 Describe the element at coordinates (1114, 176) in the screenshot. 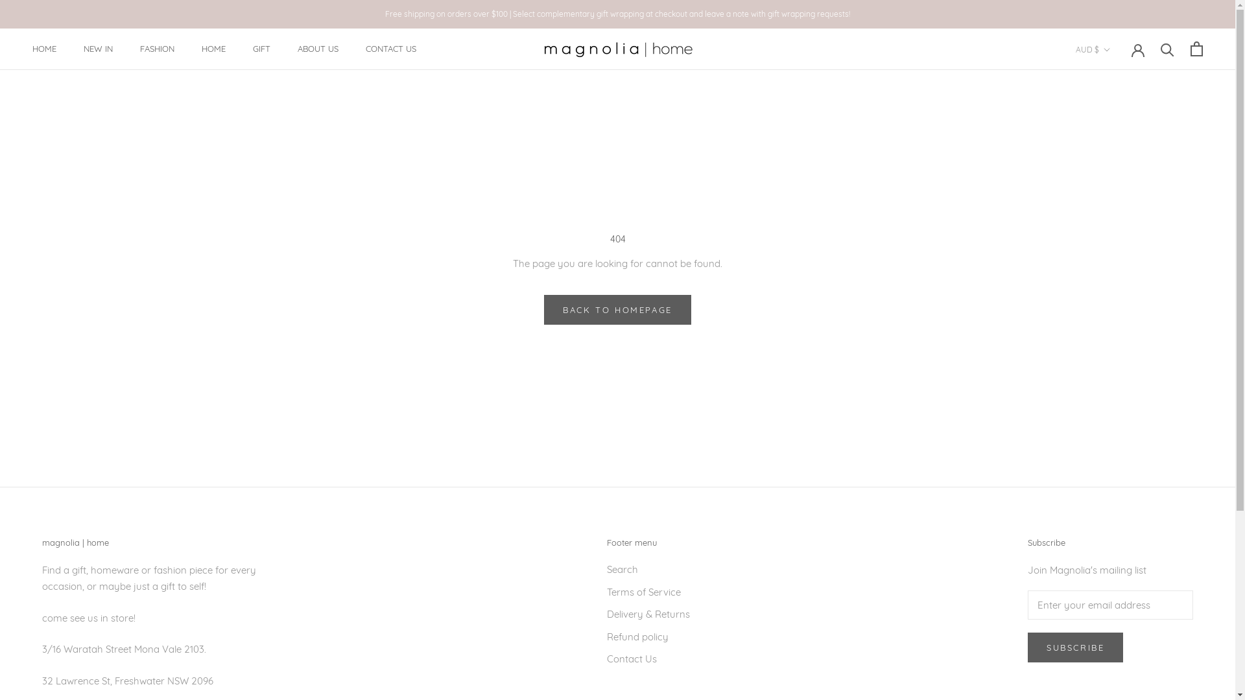

I see `AUD` at that location.